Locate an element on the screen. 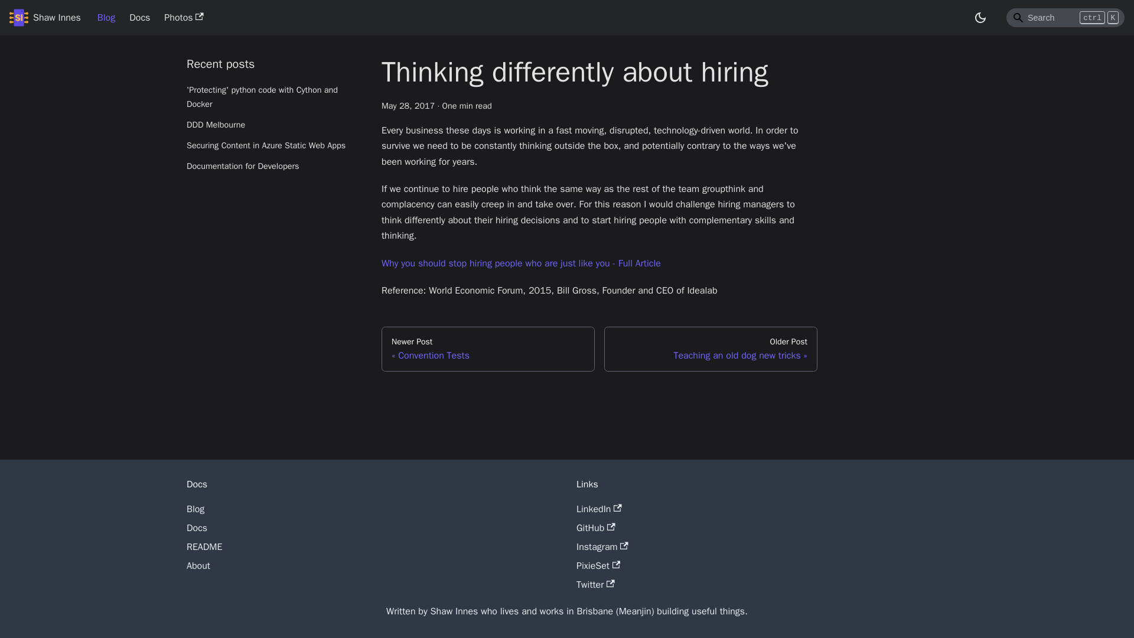 Image resolution: width=1134 pixels, height=638 pixels. Instagram is located at coordinates (602, 547).